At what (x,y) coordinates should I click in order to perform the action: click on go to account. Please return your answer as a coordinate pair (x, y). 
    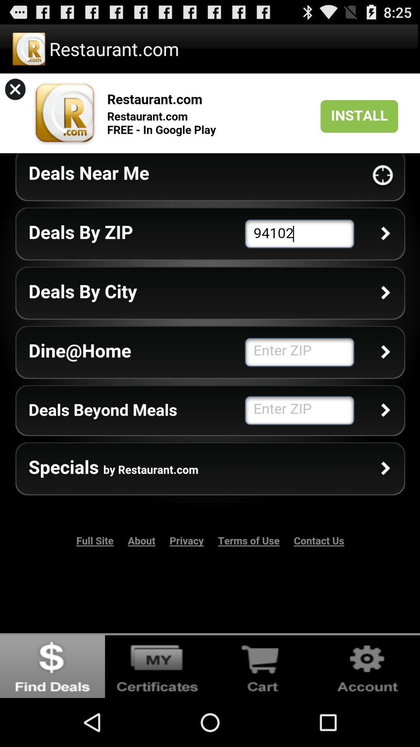
    Looking at the image, I should click on (367, 665).